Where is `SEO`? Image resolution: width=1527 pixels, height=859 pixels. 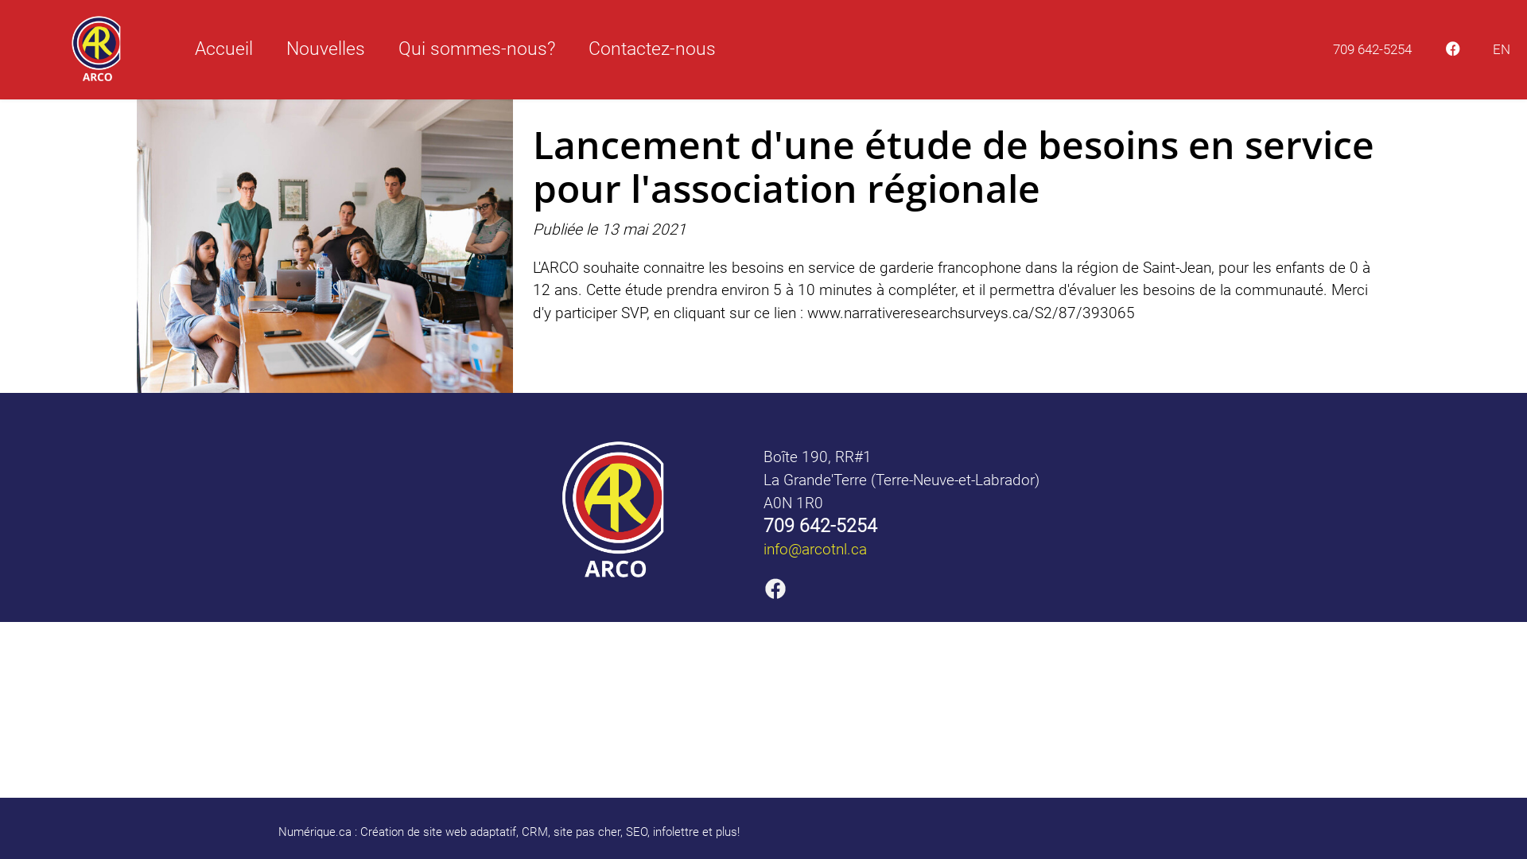
SEO is located at coordinates (636, 832).